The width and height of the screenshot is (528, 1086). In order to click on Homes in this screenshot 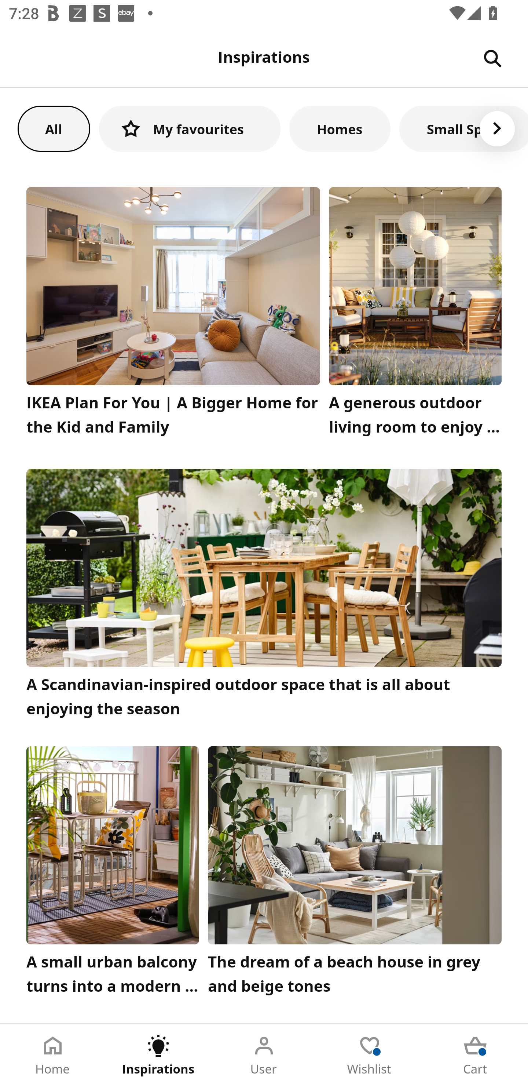, I will do `click(340, 128)`.